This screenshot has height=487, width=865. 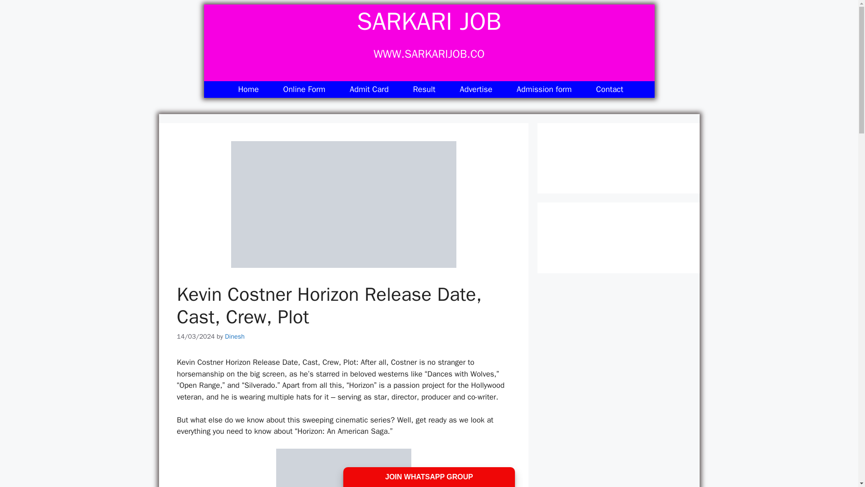 I want to click on Dinesh, so click(x=235, y=335).